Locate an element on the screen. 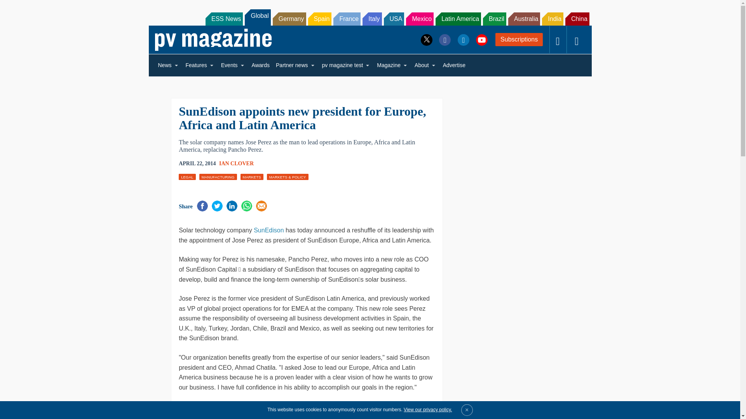  Italy is located at coordinates (372, 19).